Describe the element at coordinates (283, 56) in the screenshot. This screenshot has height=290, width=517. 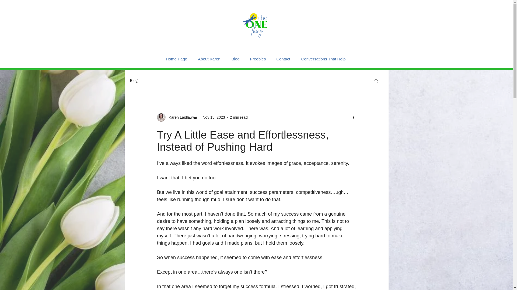
I see `Contact` at that location.